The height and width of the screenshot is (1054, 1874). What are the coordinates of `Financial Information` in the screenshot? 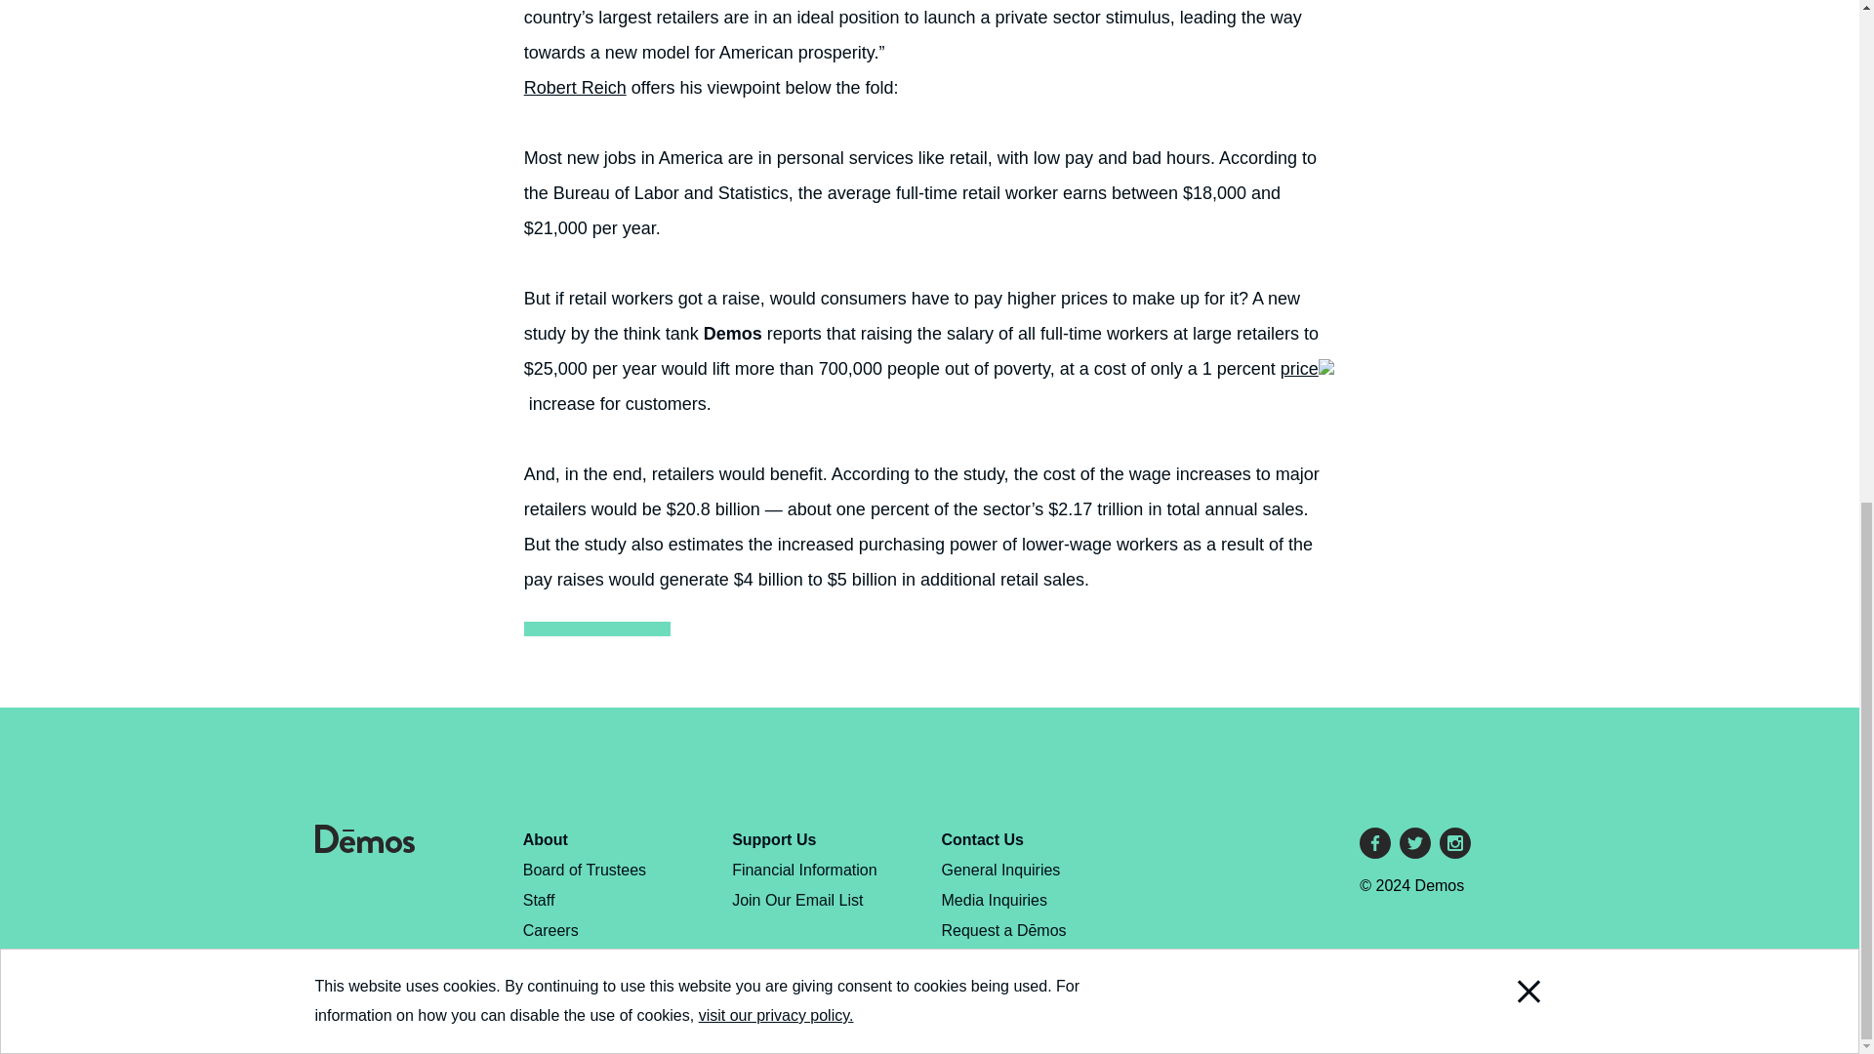 It's located at (804, 870).